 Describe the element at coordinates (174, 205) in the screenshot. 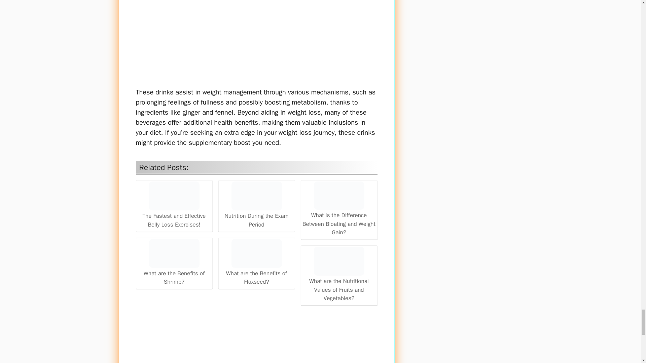

I see `The Fastest and Effective Belly Loss Exercises!` at that location.